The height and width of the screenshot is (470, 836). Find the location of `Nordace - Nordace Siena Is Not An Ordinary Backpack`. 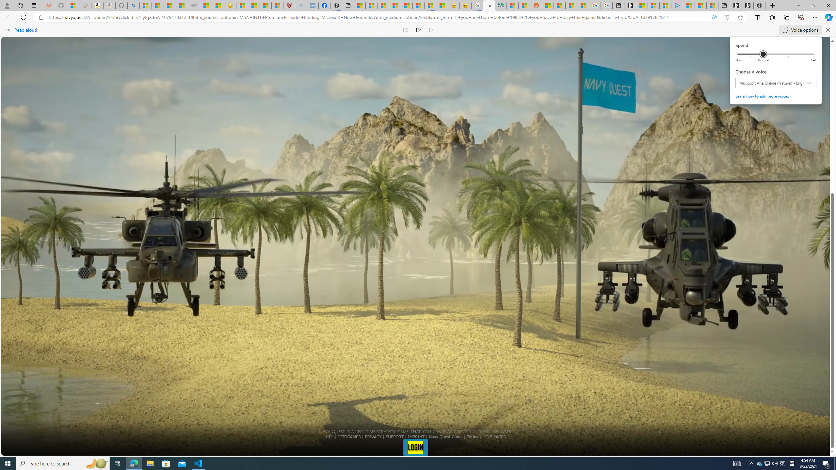

Nordace - Nordace Siena Is Not An Ordinary Backpack is located at coordinates (759, 6).